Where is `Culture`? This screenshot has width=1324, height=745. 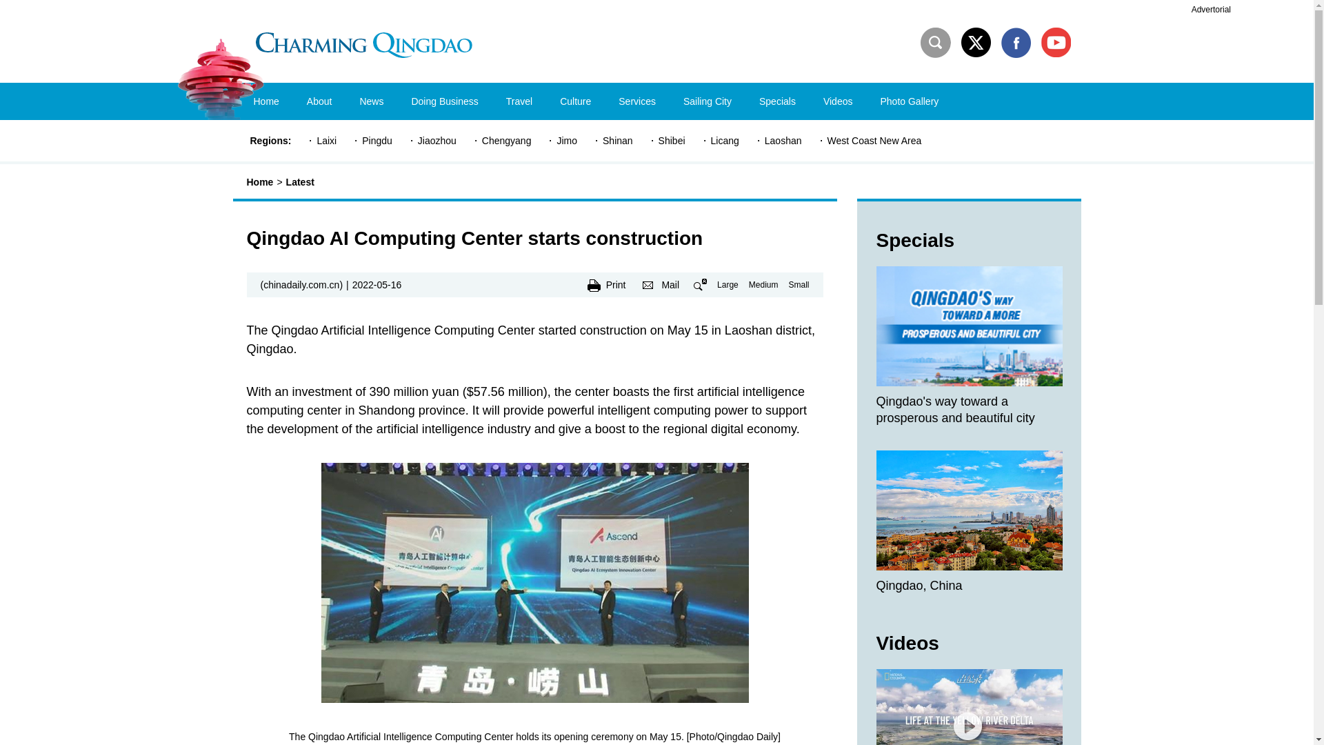 Culture is located at coordinates (575, 101).